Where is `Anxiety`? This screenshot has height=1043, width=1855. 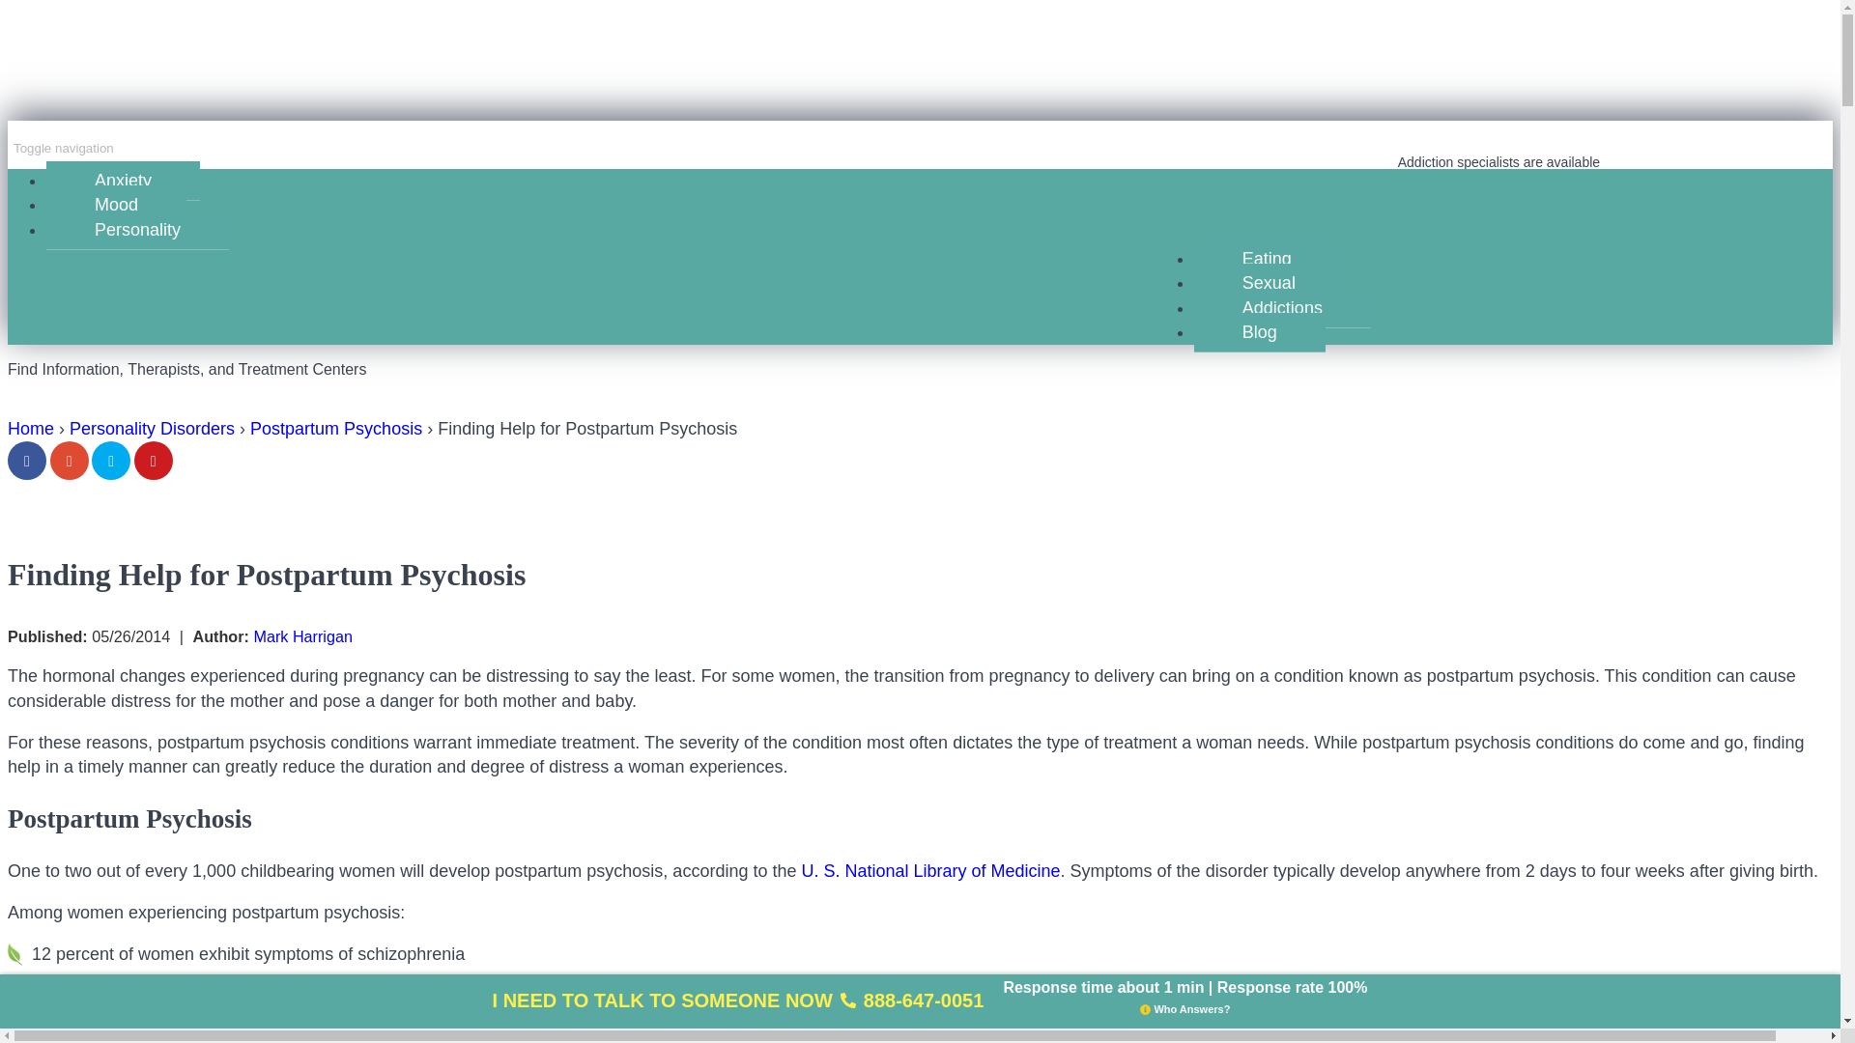 Anxiety is located at coordinates (124, 182).